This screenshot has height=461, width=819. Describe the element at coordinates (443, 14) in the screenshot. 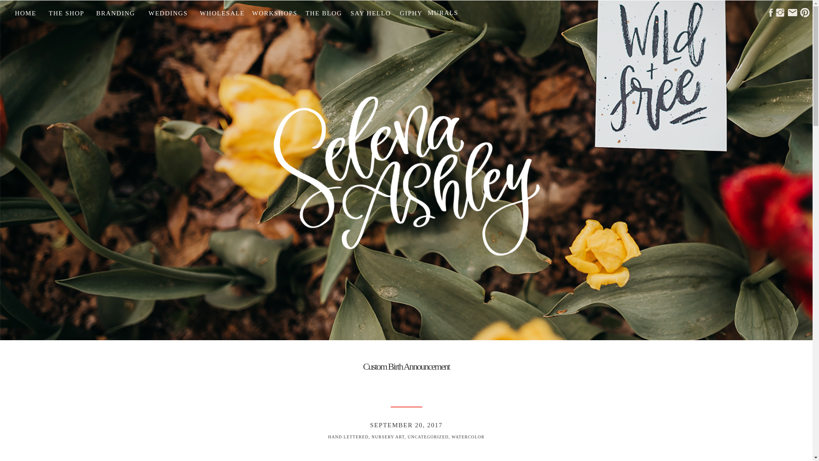

I see `MURALS` at that location.